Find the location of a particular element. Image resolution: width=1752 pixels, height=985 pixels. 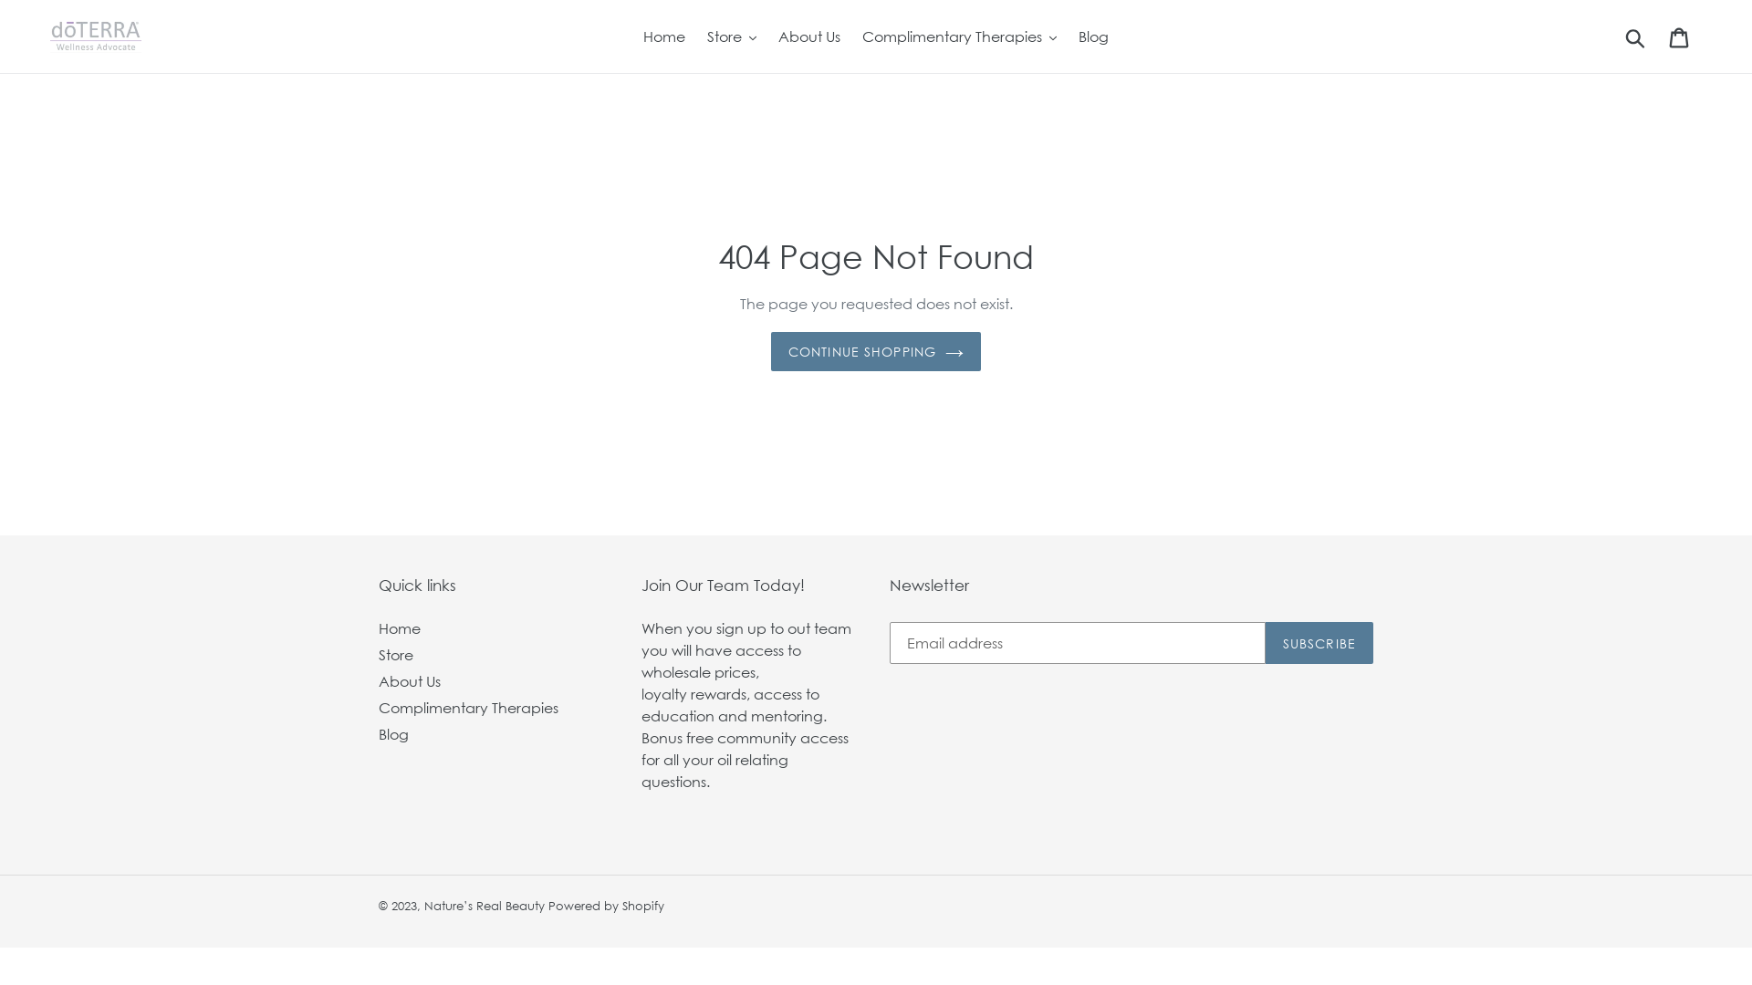

About Us is located at coordinates (809, 36).